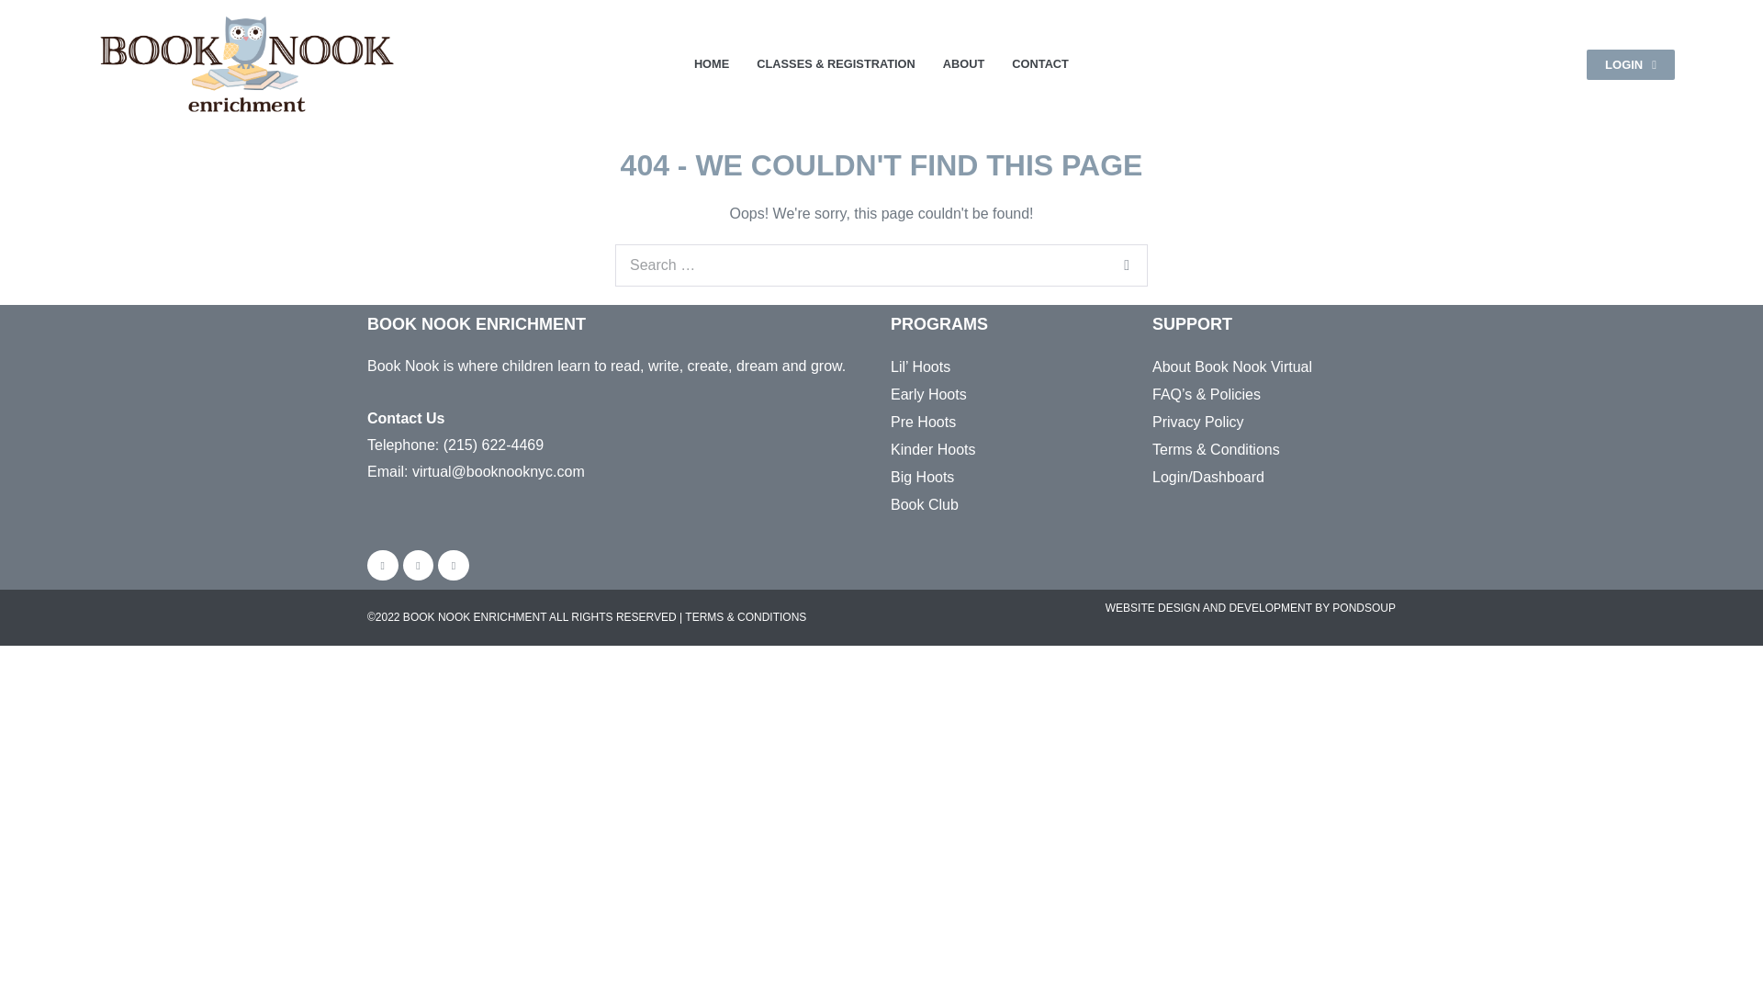 Image resolution: width=1763 pixels, height=992 pixels. Describe the element at coordinates (986, 394) in the screenshot. I see `Early Hoots` at that location.